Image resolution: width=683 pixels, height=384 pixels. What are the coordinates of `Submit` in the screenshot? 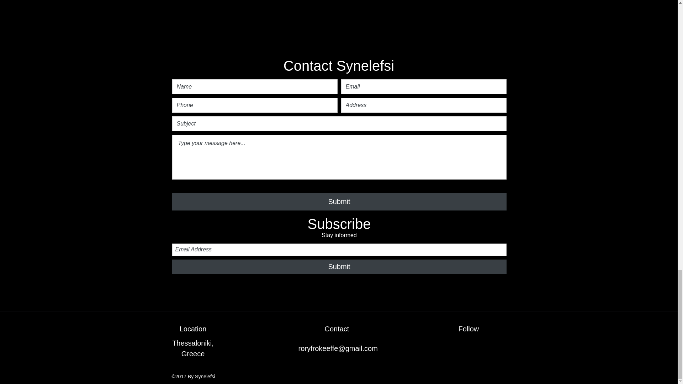 It's located at (339, 267).